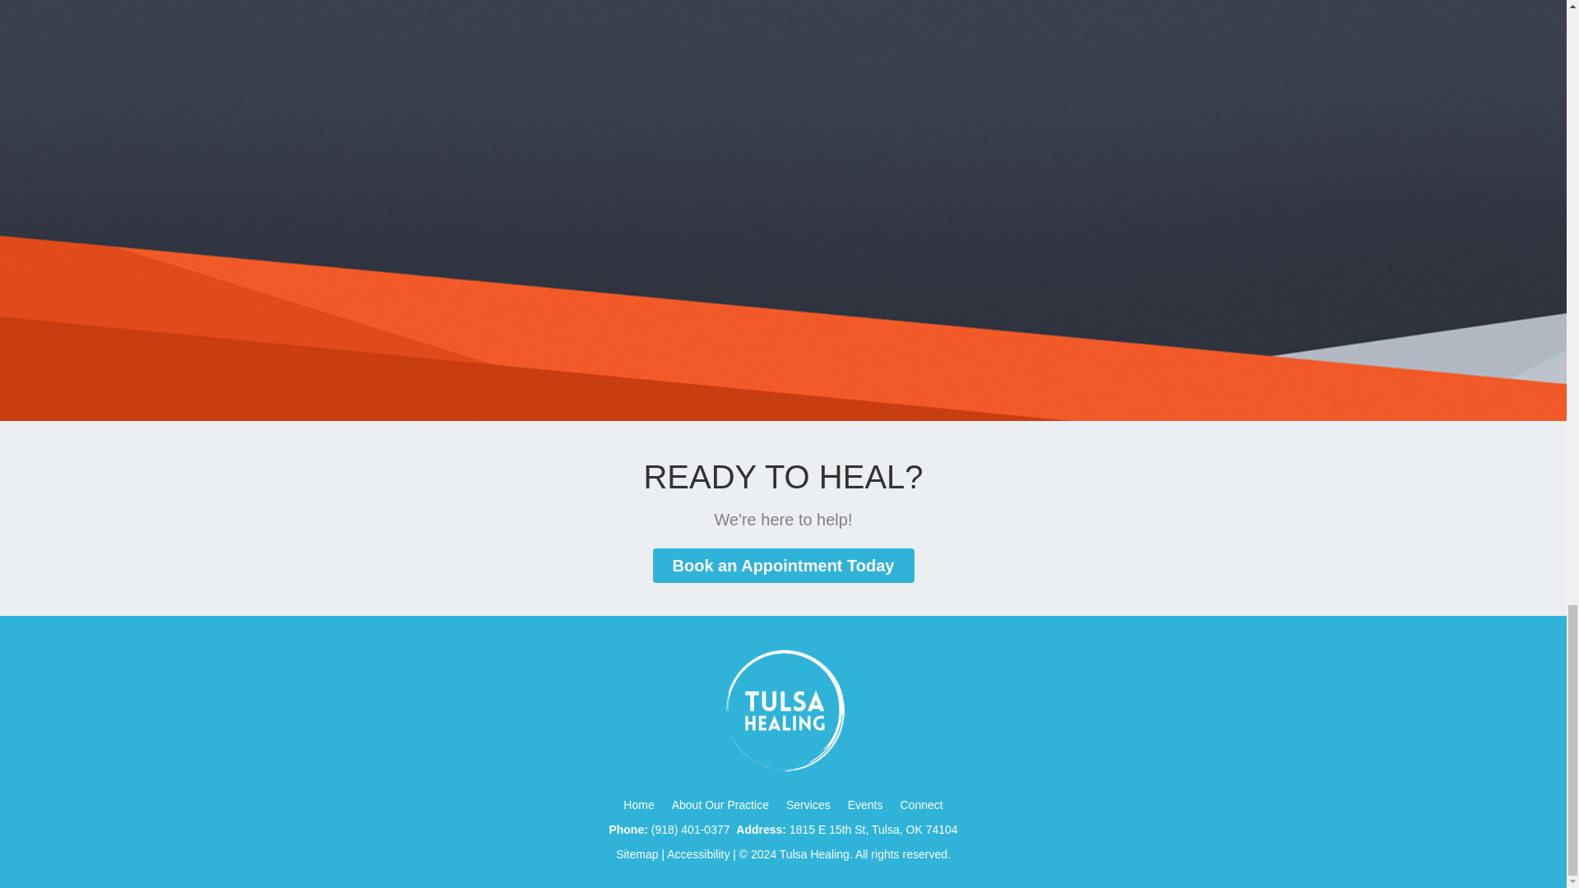 The image size is (1579, 888). I want to click on Home, so click(638, 805).